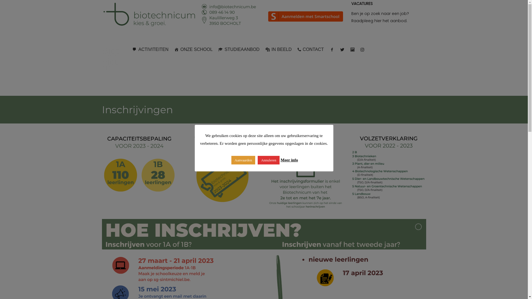  What do you see at coordinates (378, 21) in the screenshot?
I see `hier` at bounding box center [378, 21].